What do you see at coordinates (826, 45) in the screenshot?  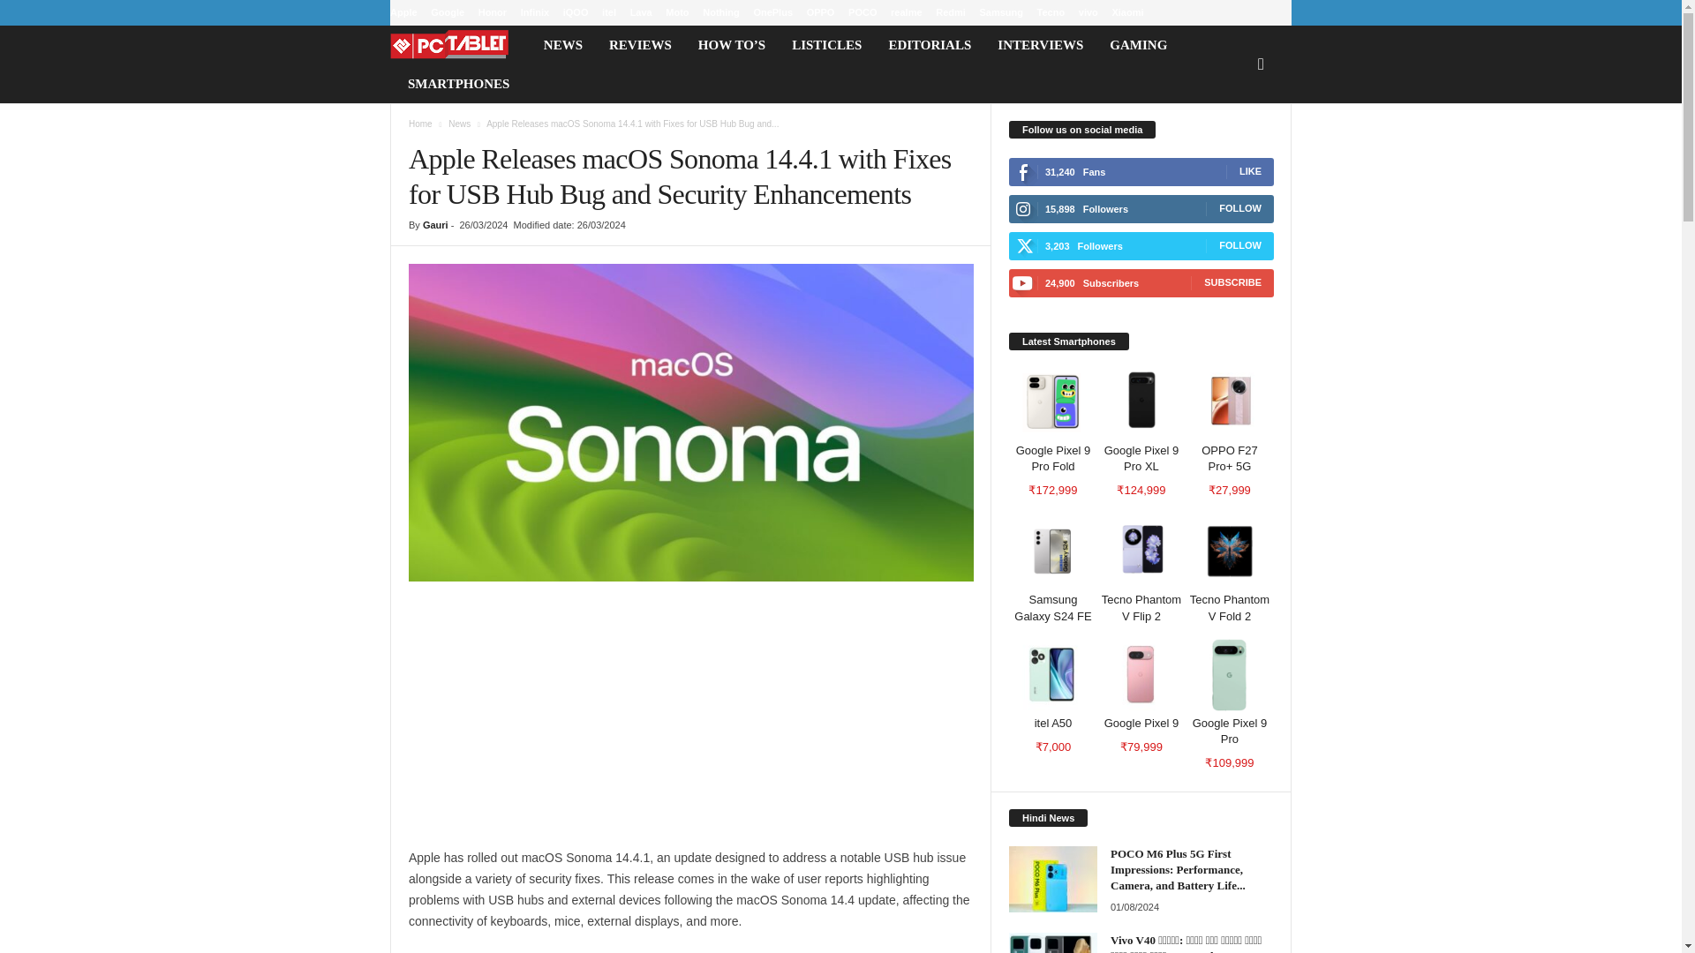 I see `LISTICLES` at bounding box center [826, 45].